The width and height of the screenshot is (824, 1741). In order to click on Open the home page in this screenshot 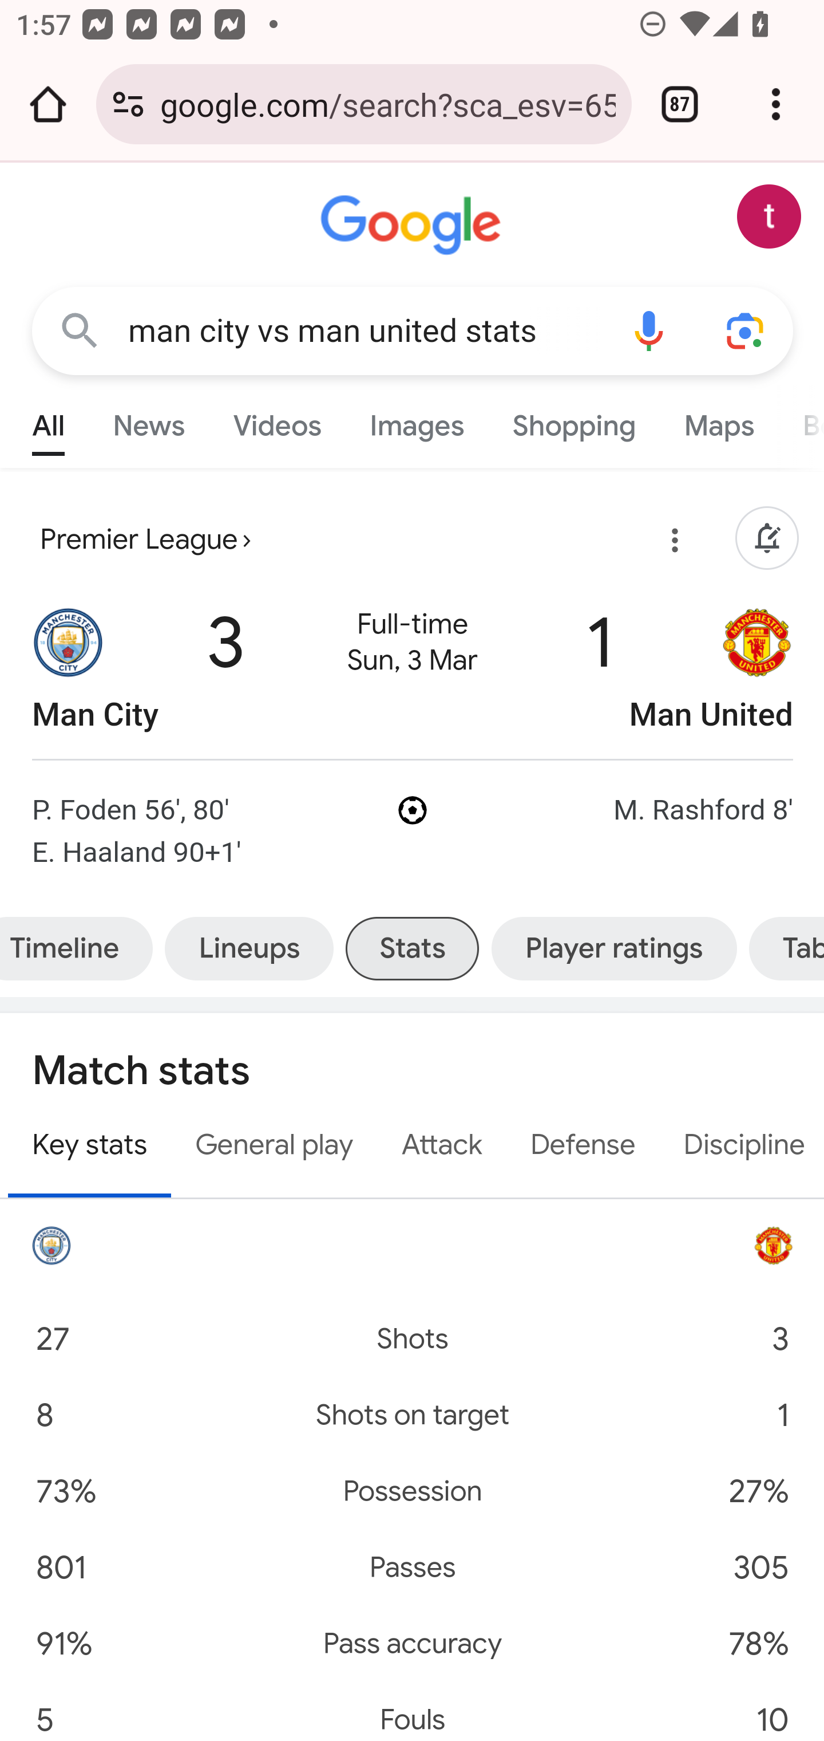, I will do `click(48, 104)`.